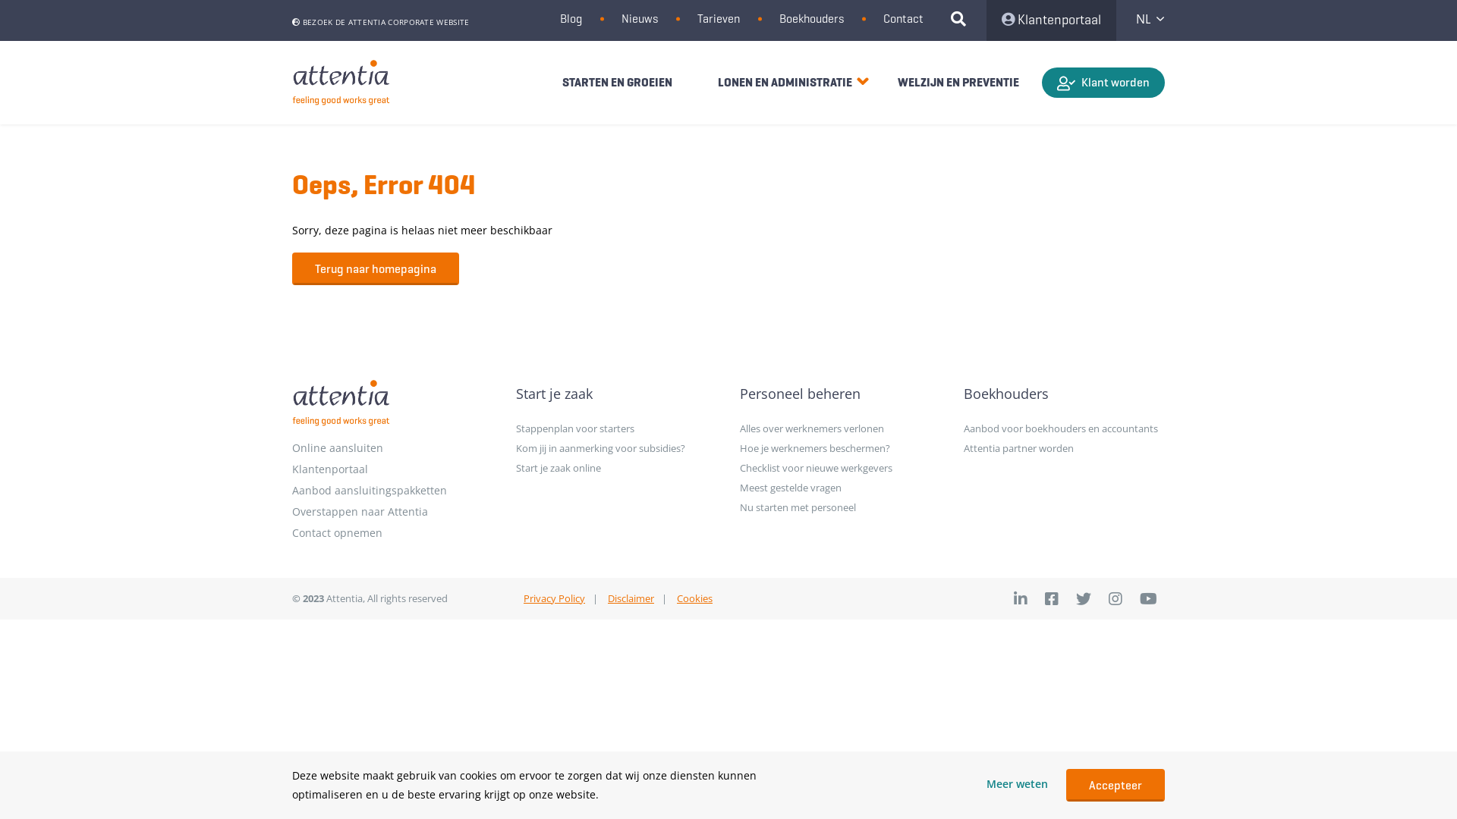 This screenshot has height=819, width=1457. I want to click on Kom jij in aanmerking voor subsidies?, so click(616, 448).